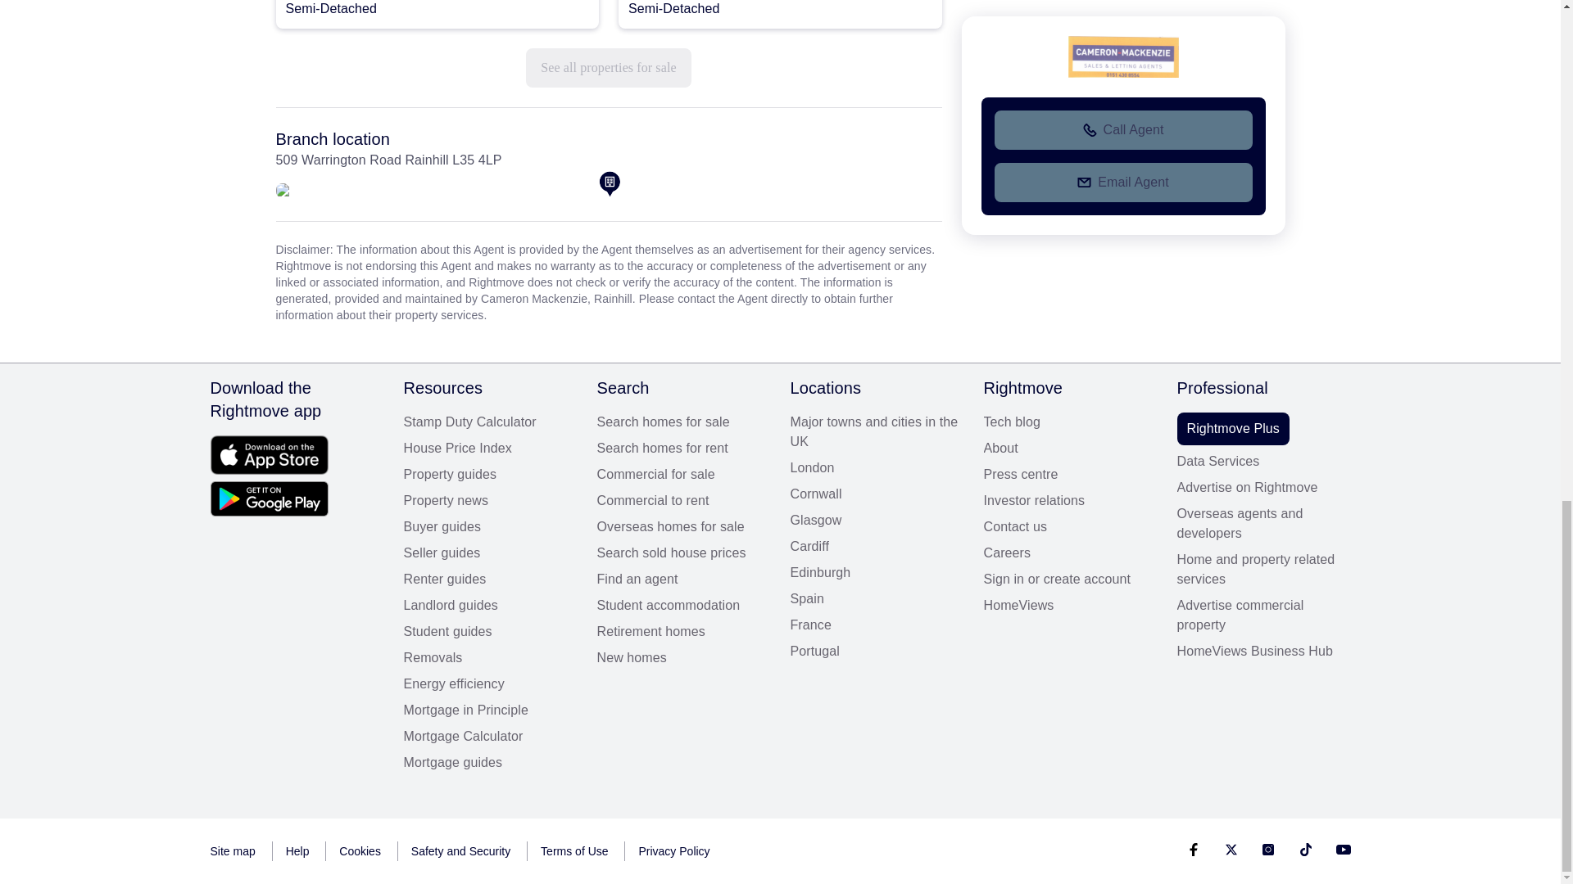 The height and width of the screenshot is (884, 1573). Describe the element at coordinates (683, 553) in the screenshot. I see `Search sold house prices` at that location.